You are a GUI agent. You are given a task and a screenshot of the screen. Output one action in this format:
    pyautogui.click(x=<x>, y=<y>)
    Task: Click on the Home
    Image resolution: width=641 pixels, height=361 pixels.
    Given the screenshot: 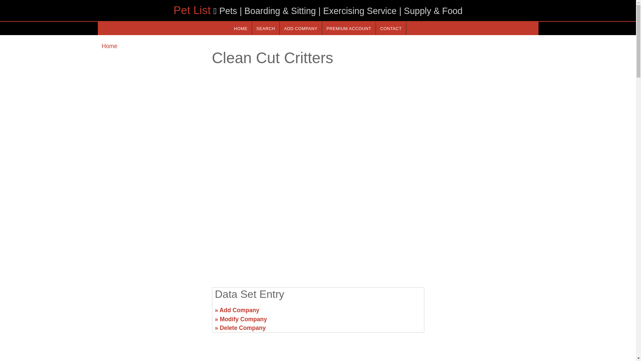 What is the action you would take?
    pyautogui.click(x=109, y=46)
    